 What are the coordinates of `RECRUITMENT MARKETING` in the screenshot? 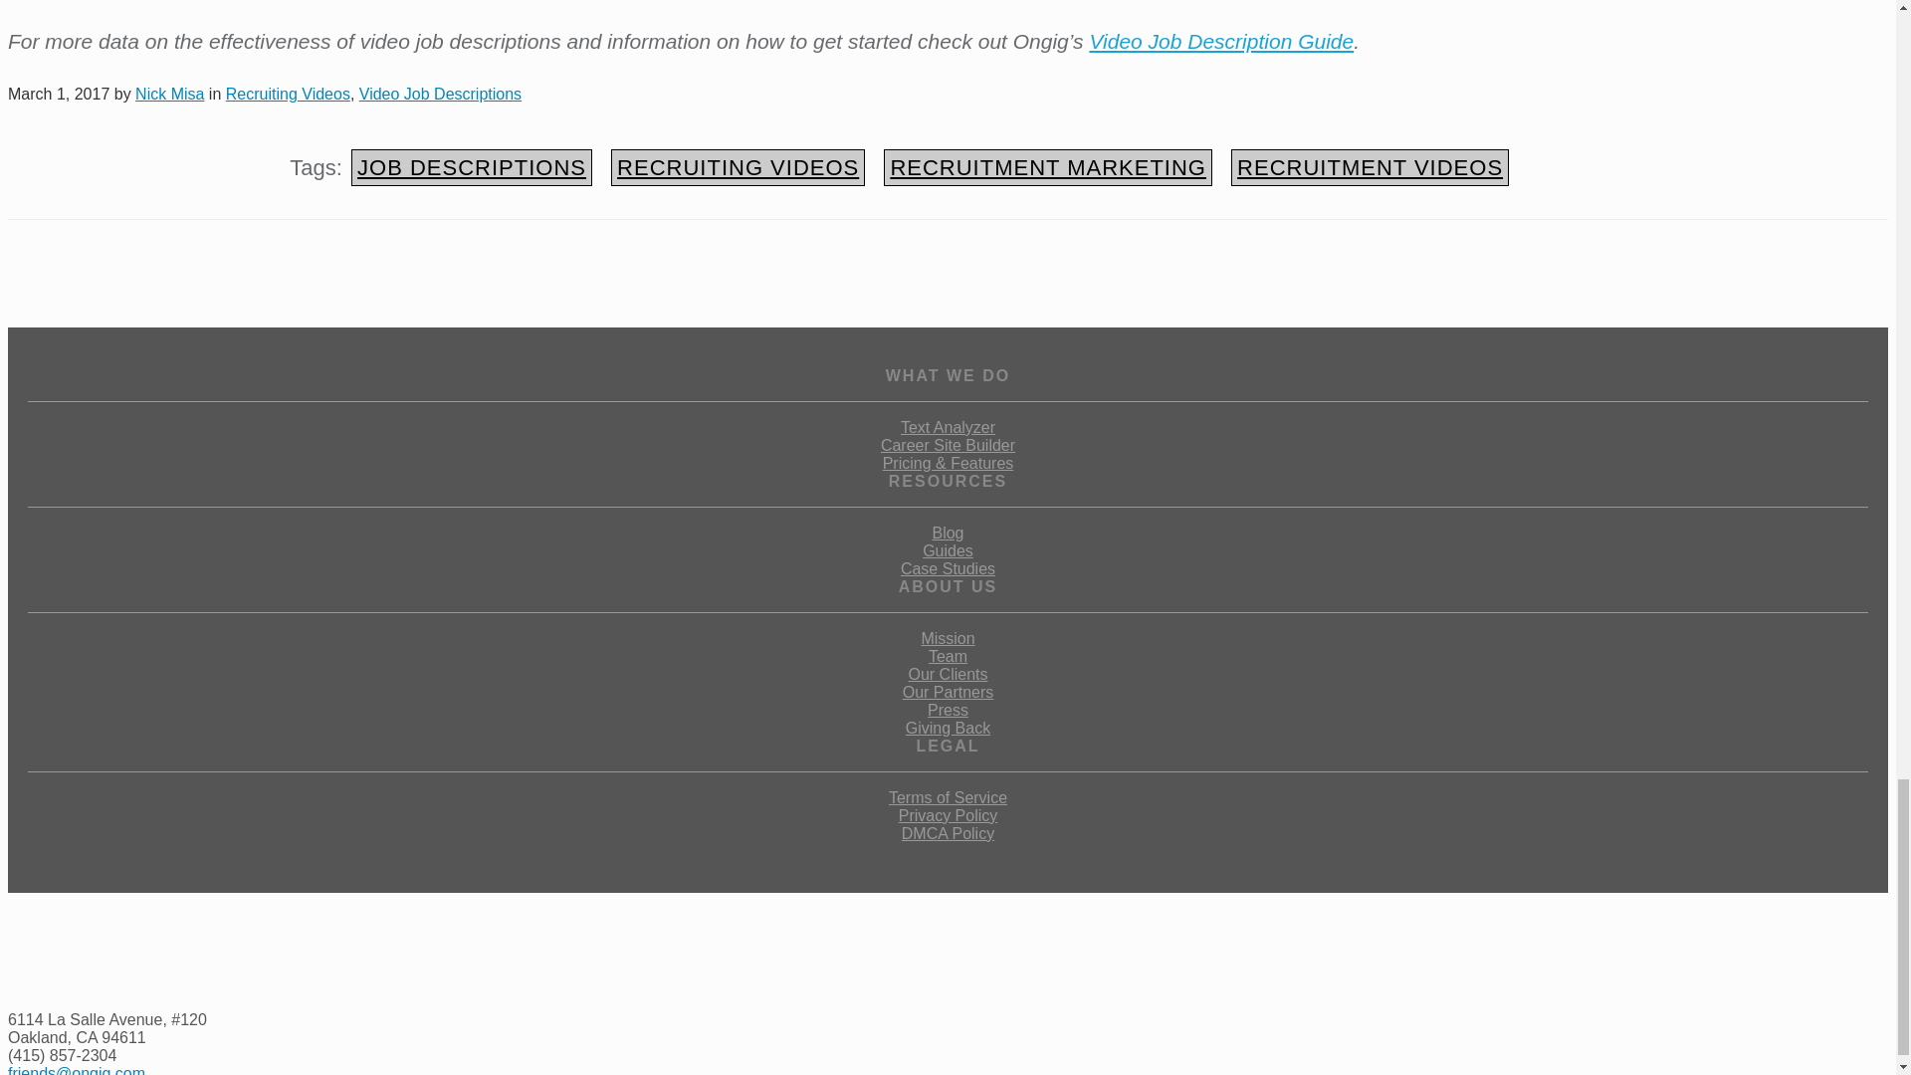 It's located at (1047, 167).